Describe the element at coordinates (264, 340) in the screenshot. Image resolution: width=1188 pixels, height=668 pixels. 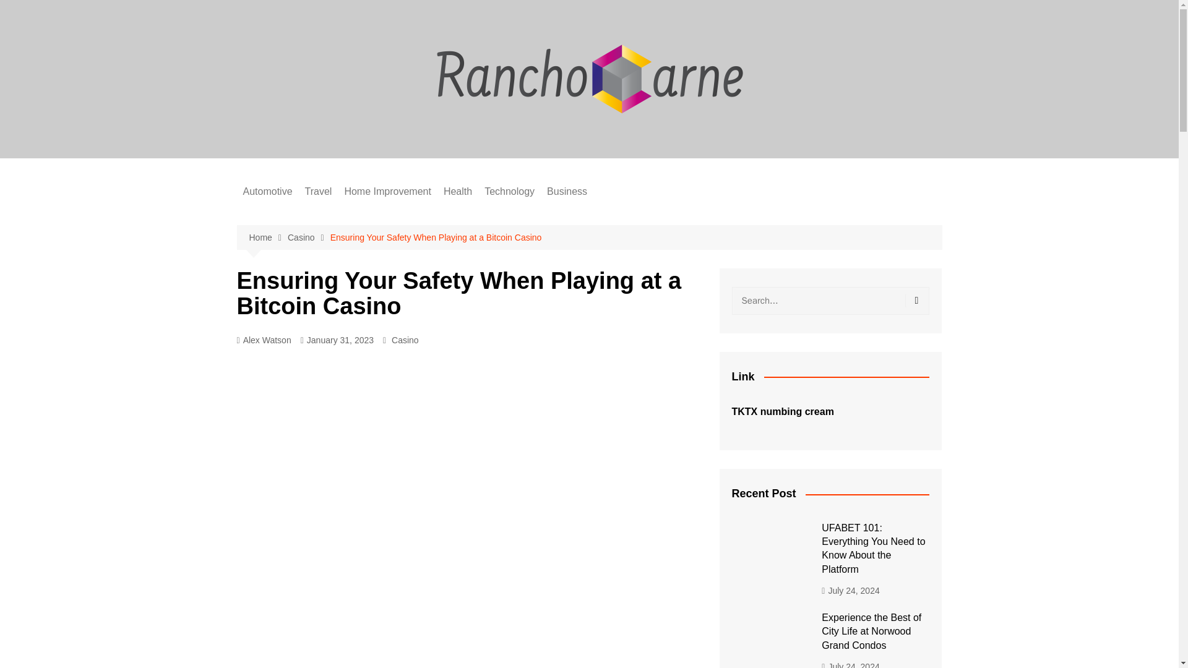
I see `Alex Watson` at that location.